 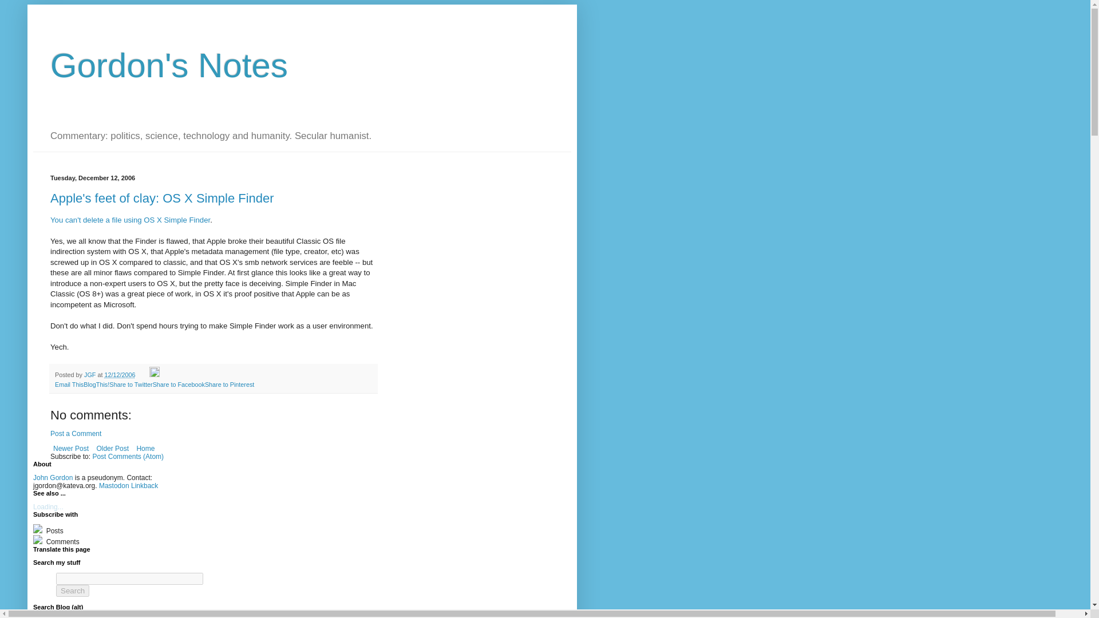 I want to click on Search, so click(x=105, y=617).